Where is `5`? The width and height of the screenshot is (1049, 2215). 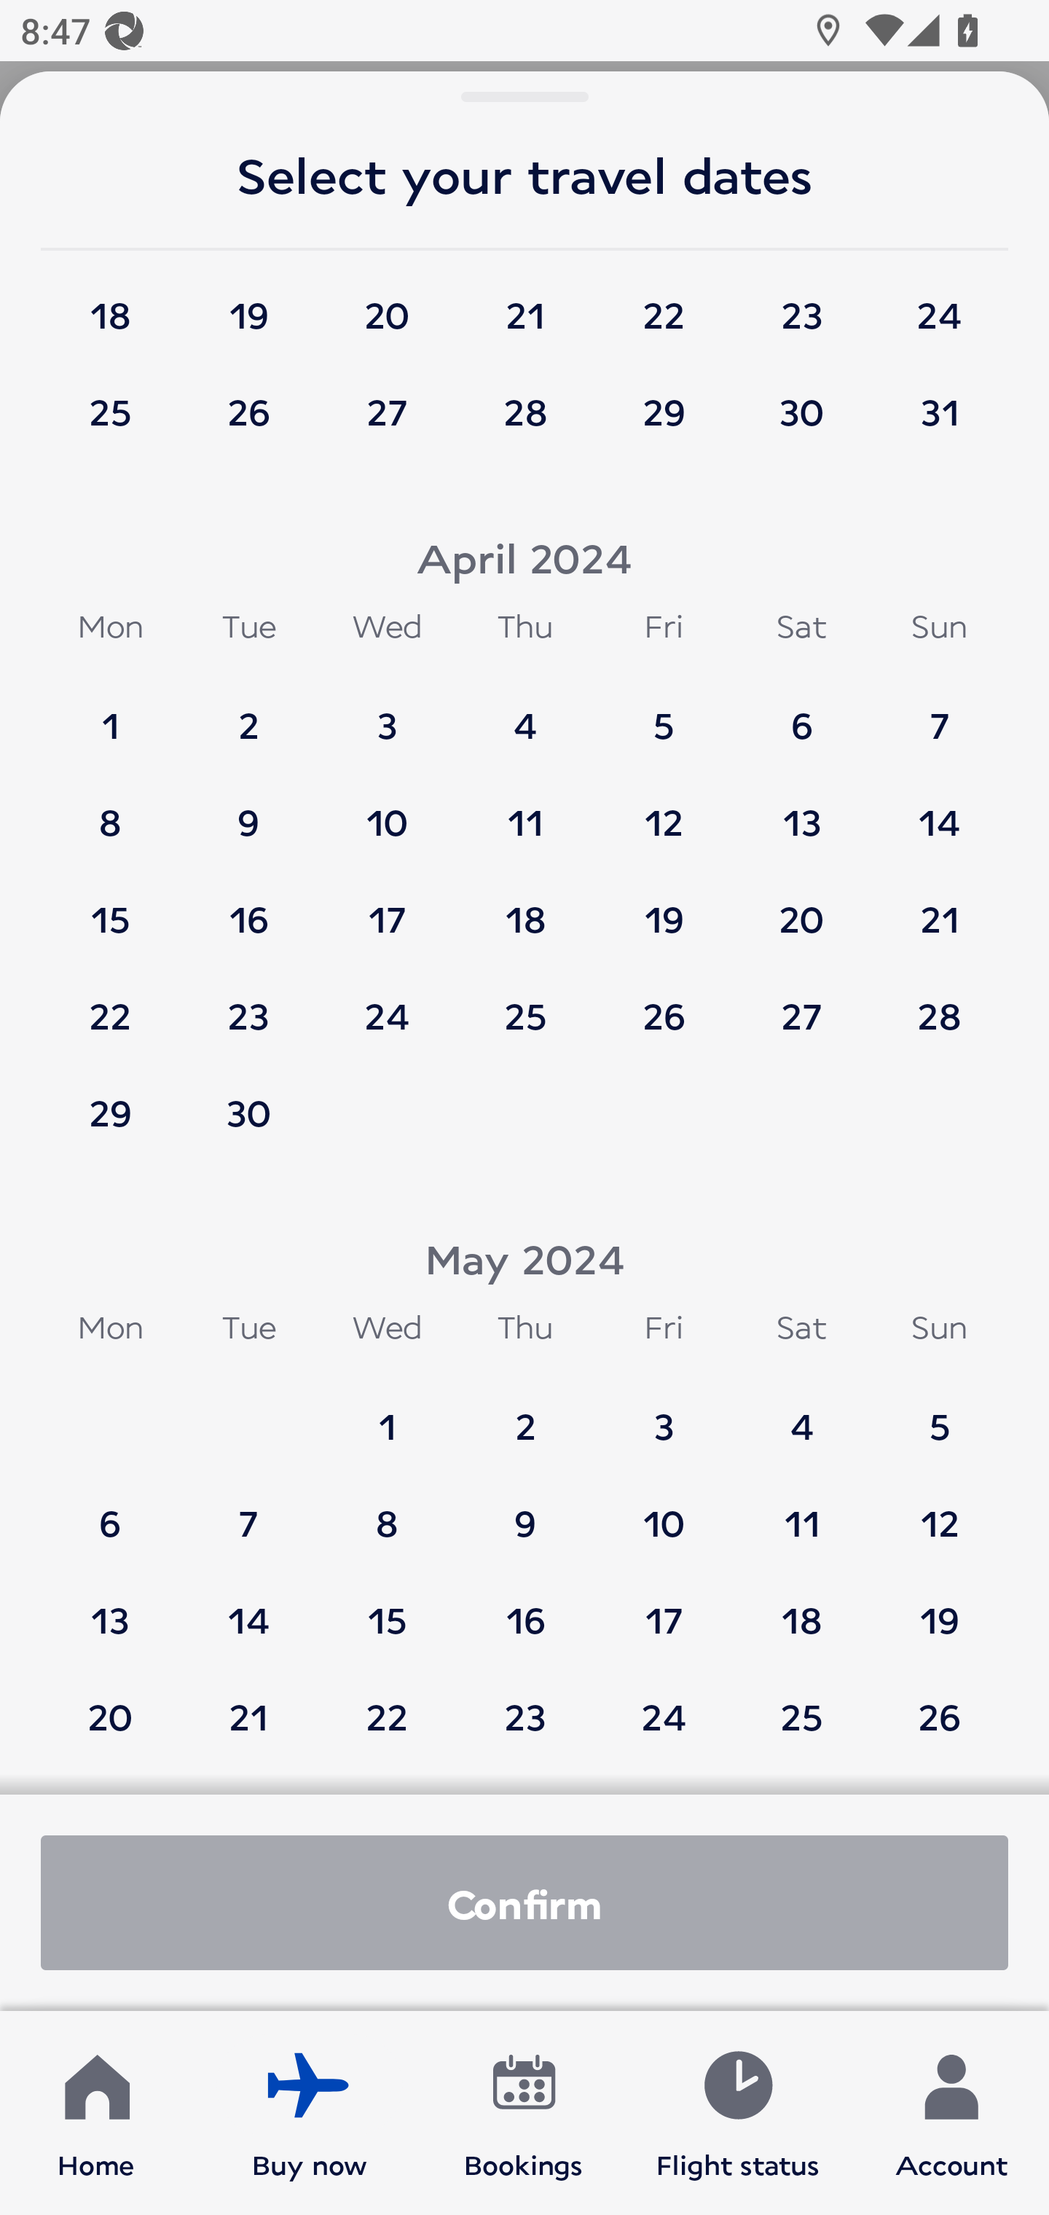 5 is located at coordinates (664, 712).